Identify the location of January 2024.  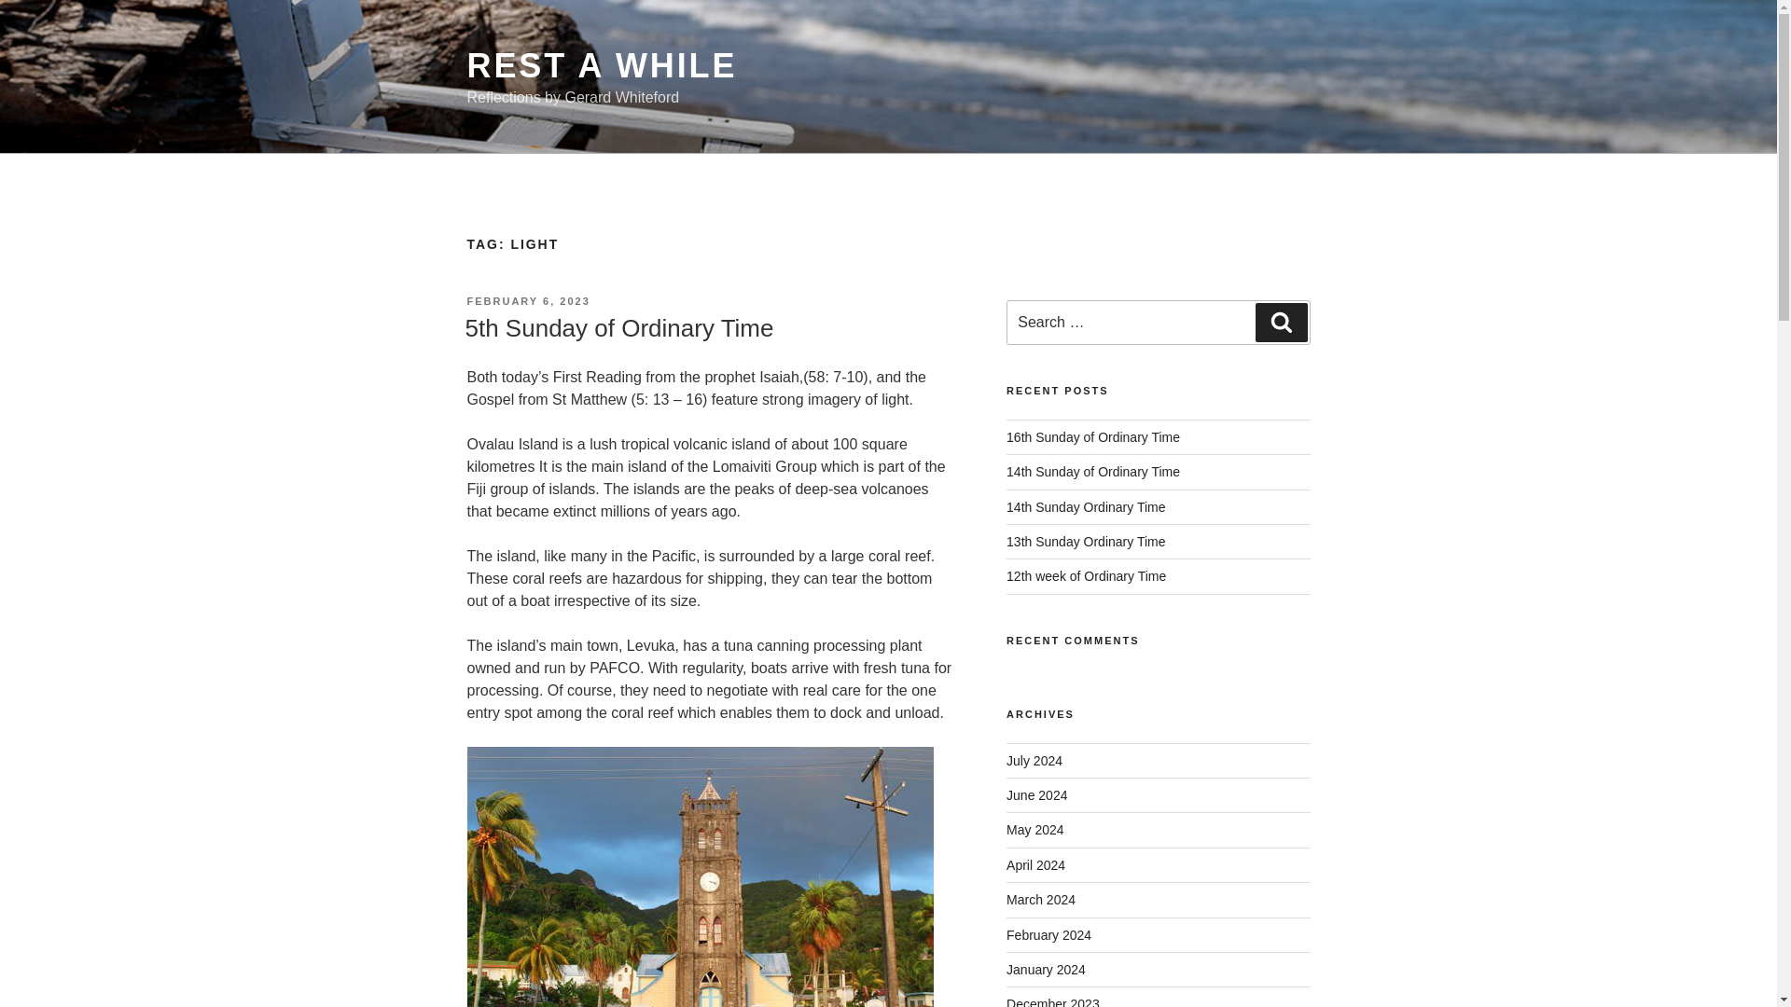
(1046, 970).